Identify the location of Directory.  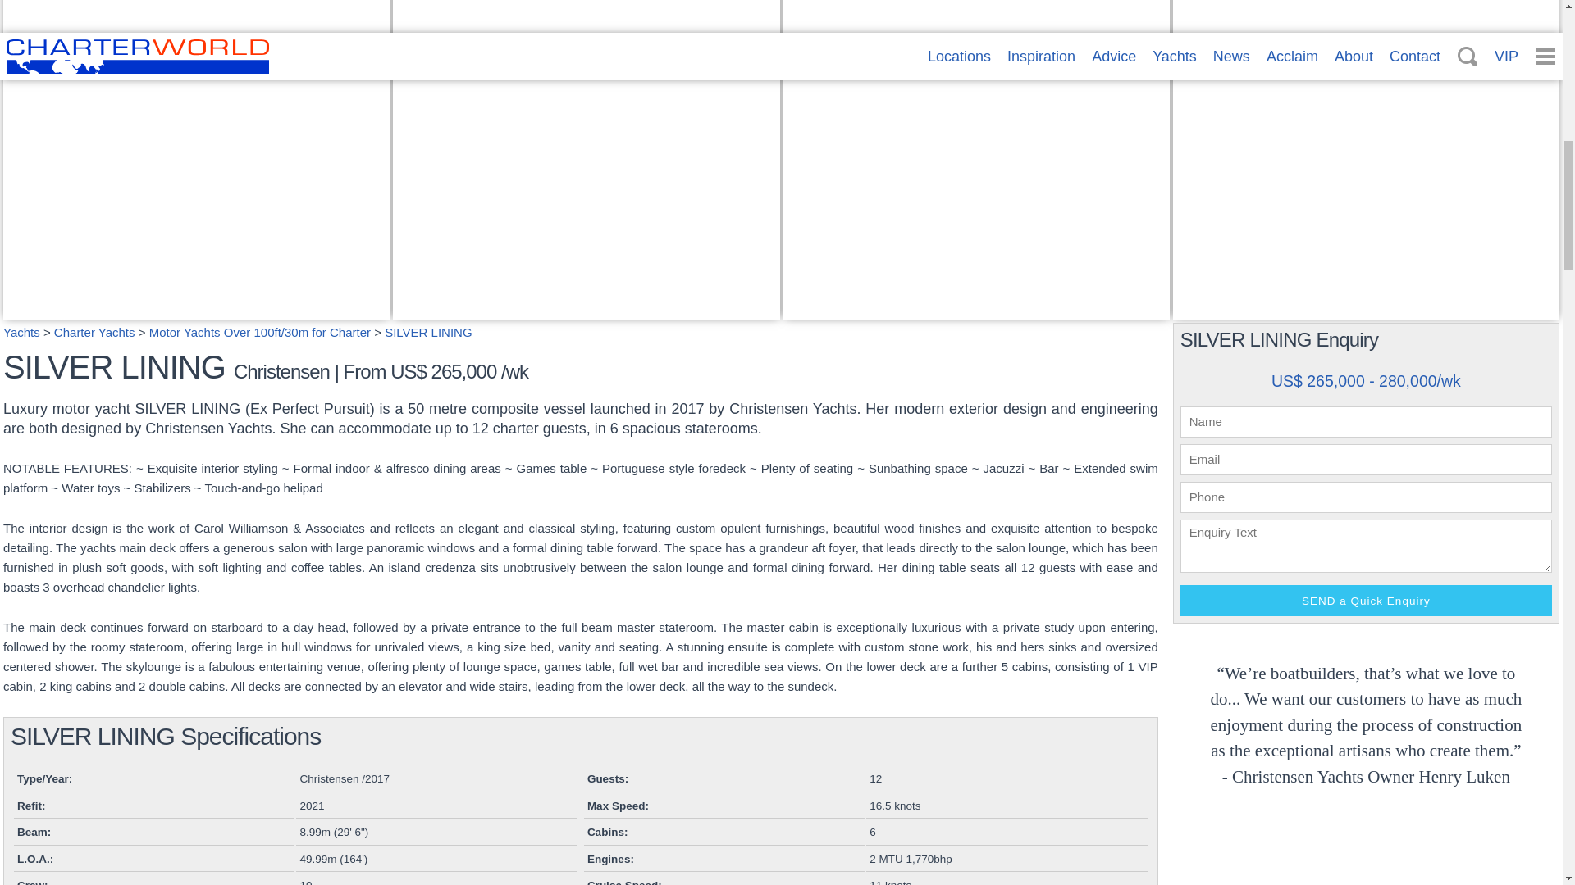
(1365, 600).